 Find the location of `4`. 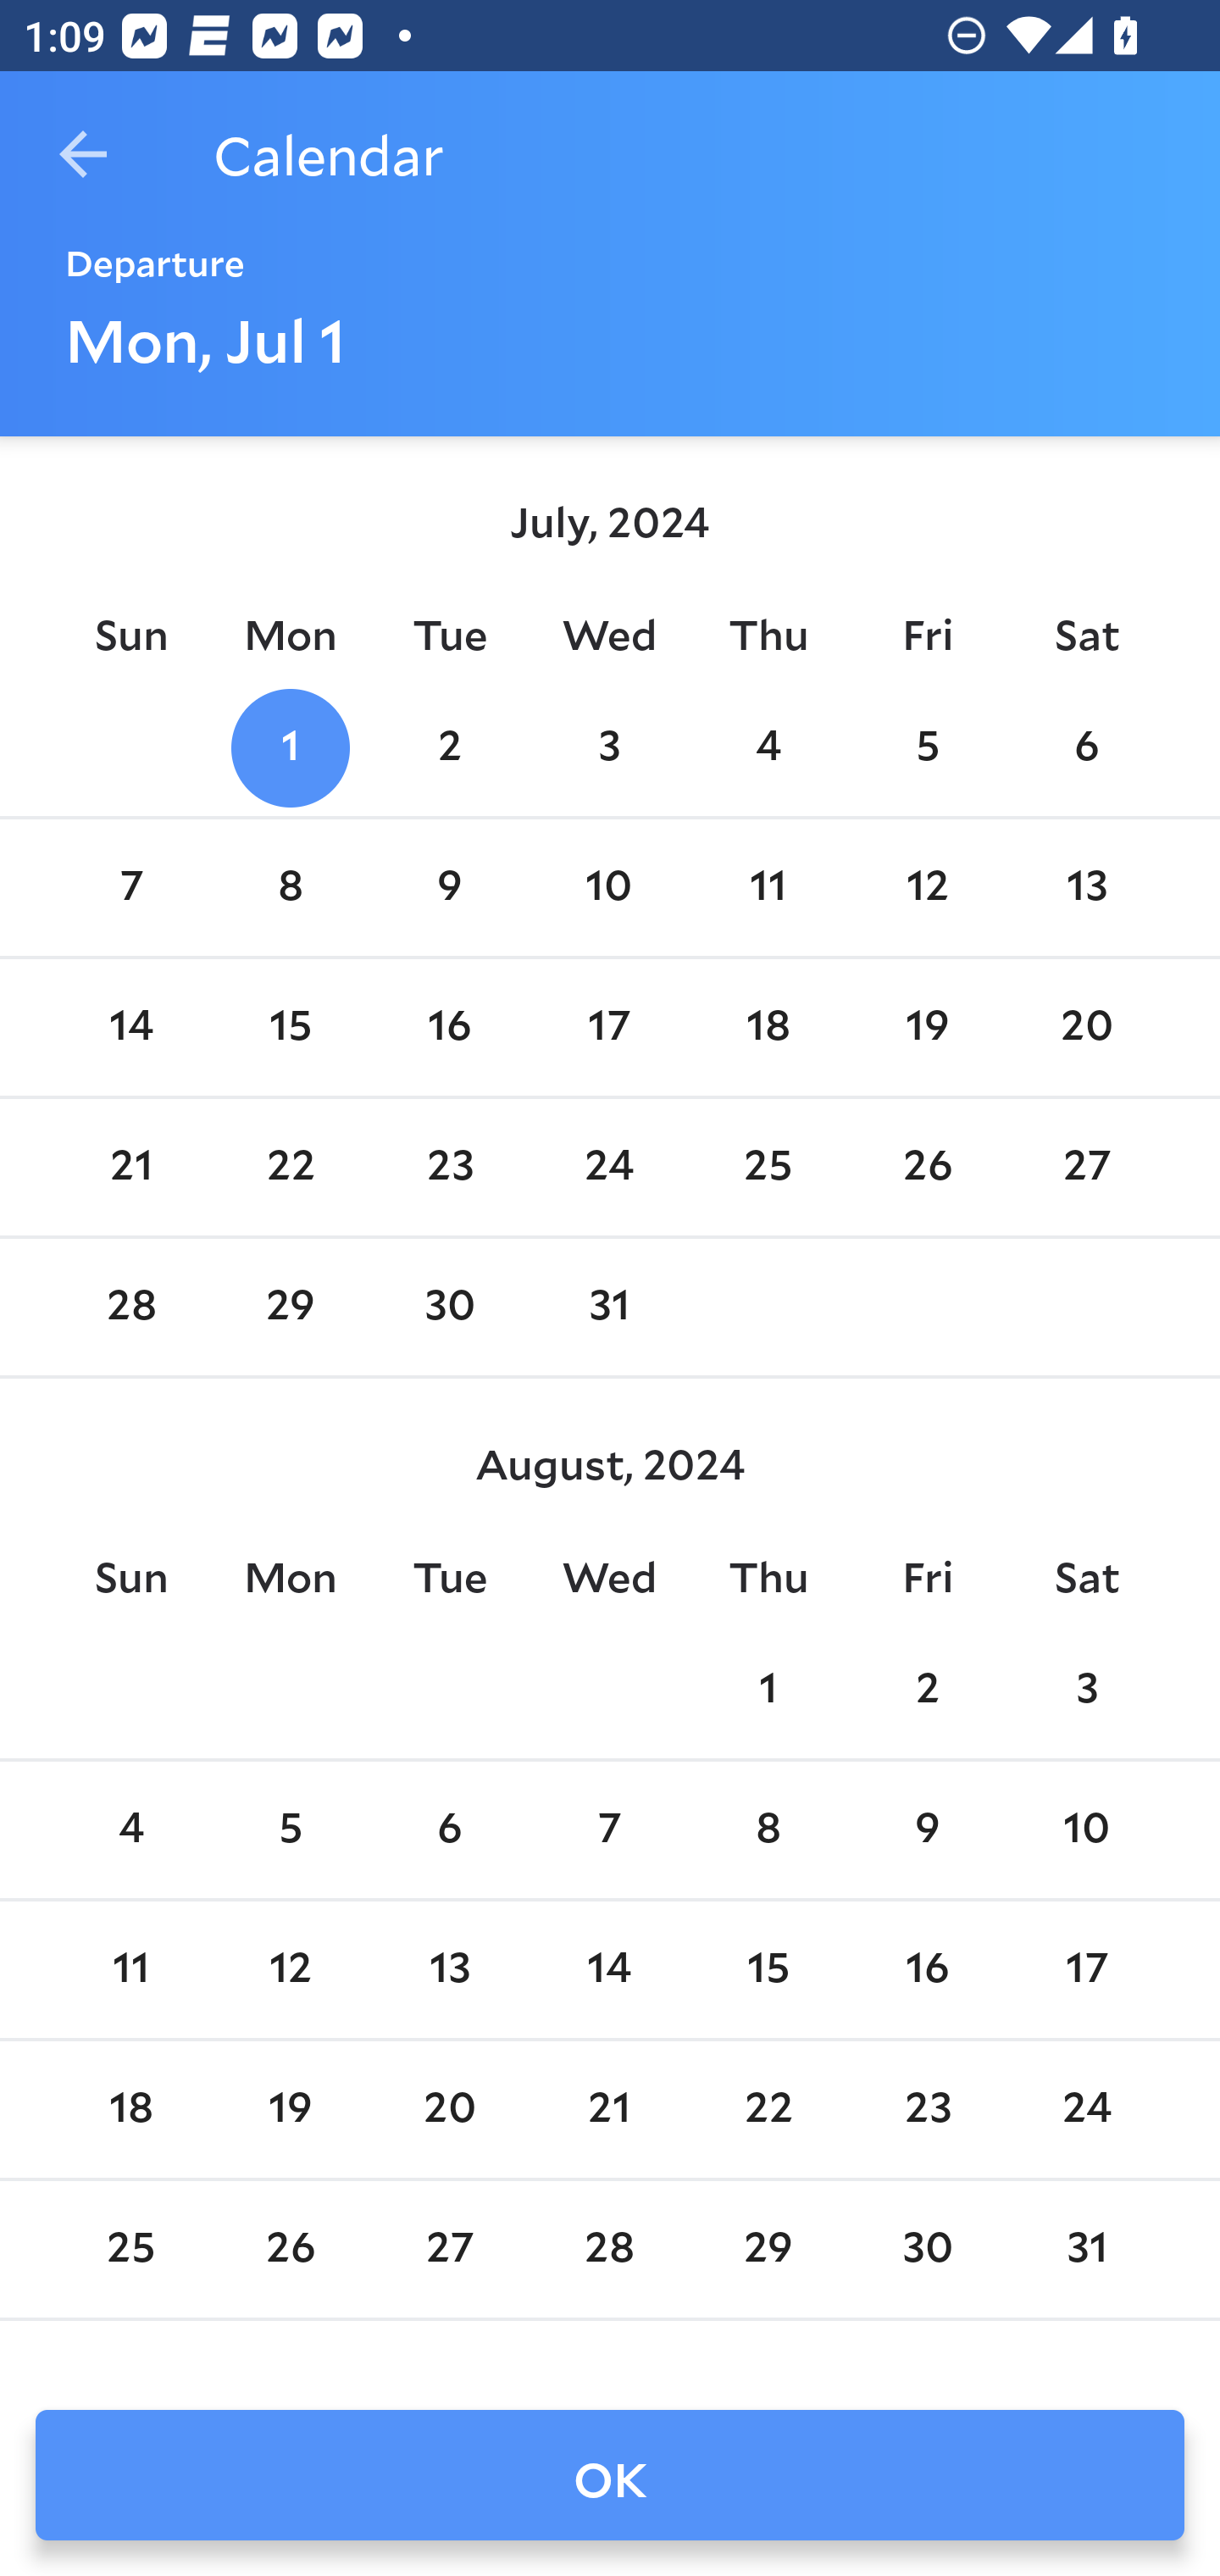

4 is located at coordinates (130, 1831).